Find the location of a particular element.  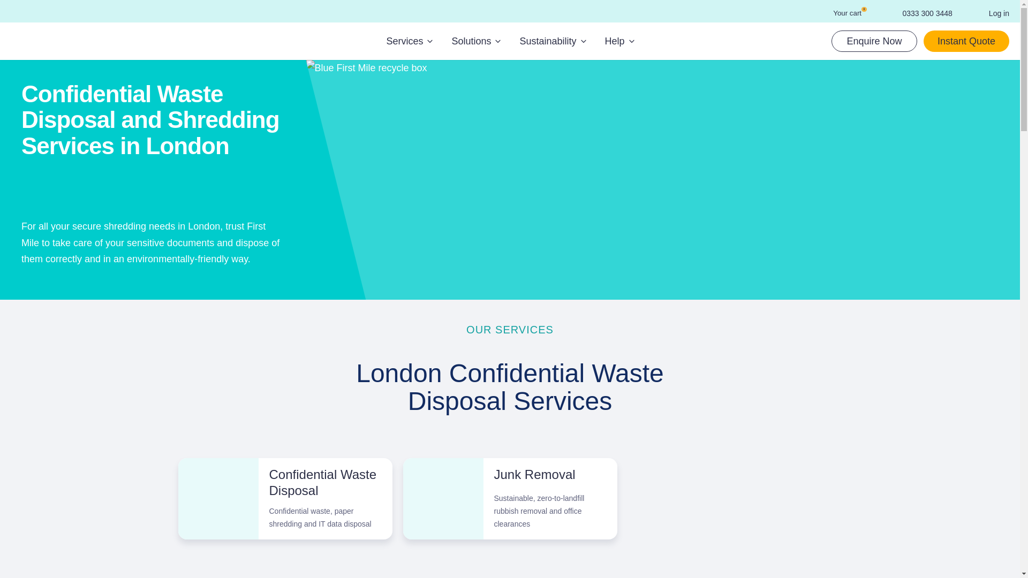

Services is located at coordinates (409, 42).